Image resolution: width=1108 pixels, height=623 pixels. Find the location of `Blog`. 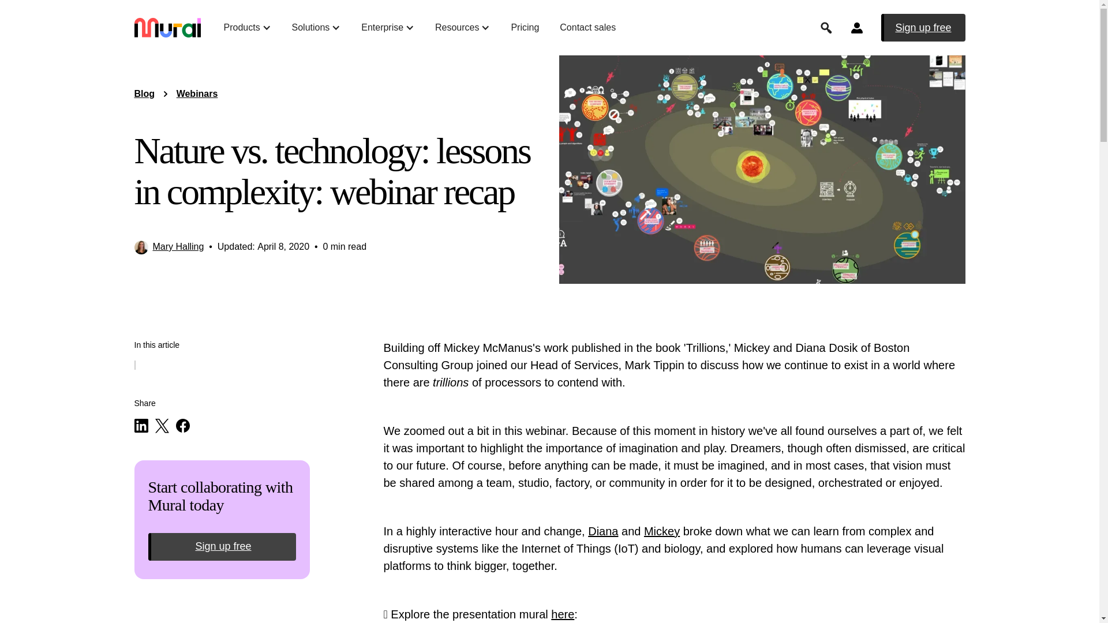

Blog is located at coordinates (144, 93).